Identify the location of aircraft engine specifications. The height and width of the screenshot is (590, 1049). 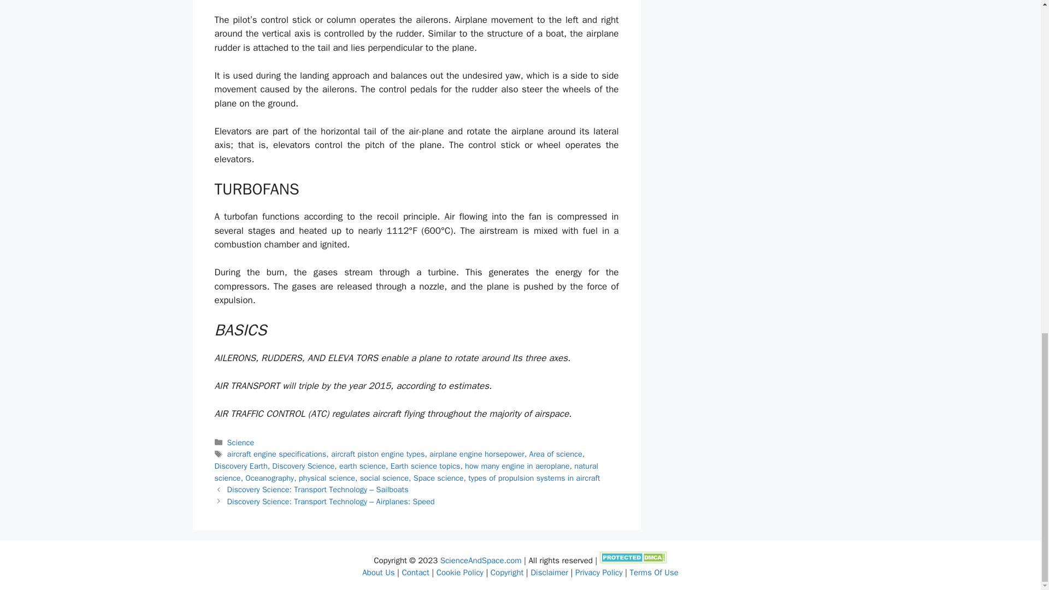
(276, 453).